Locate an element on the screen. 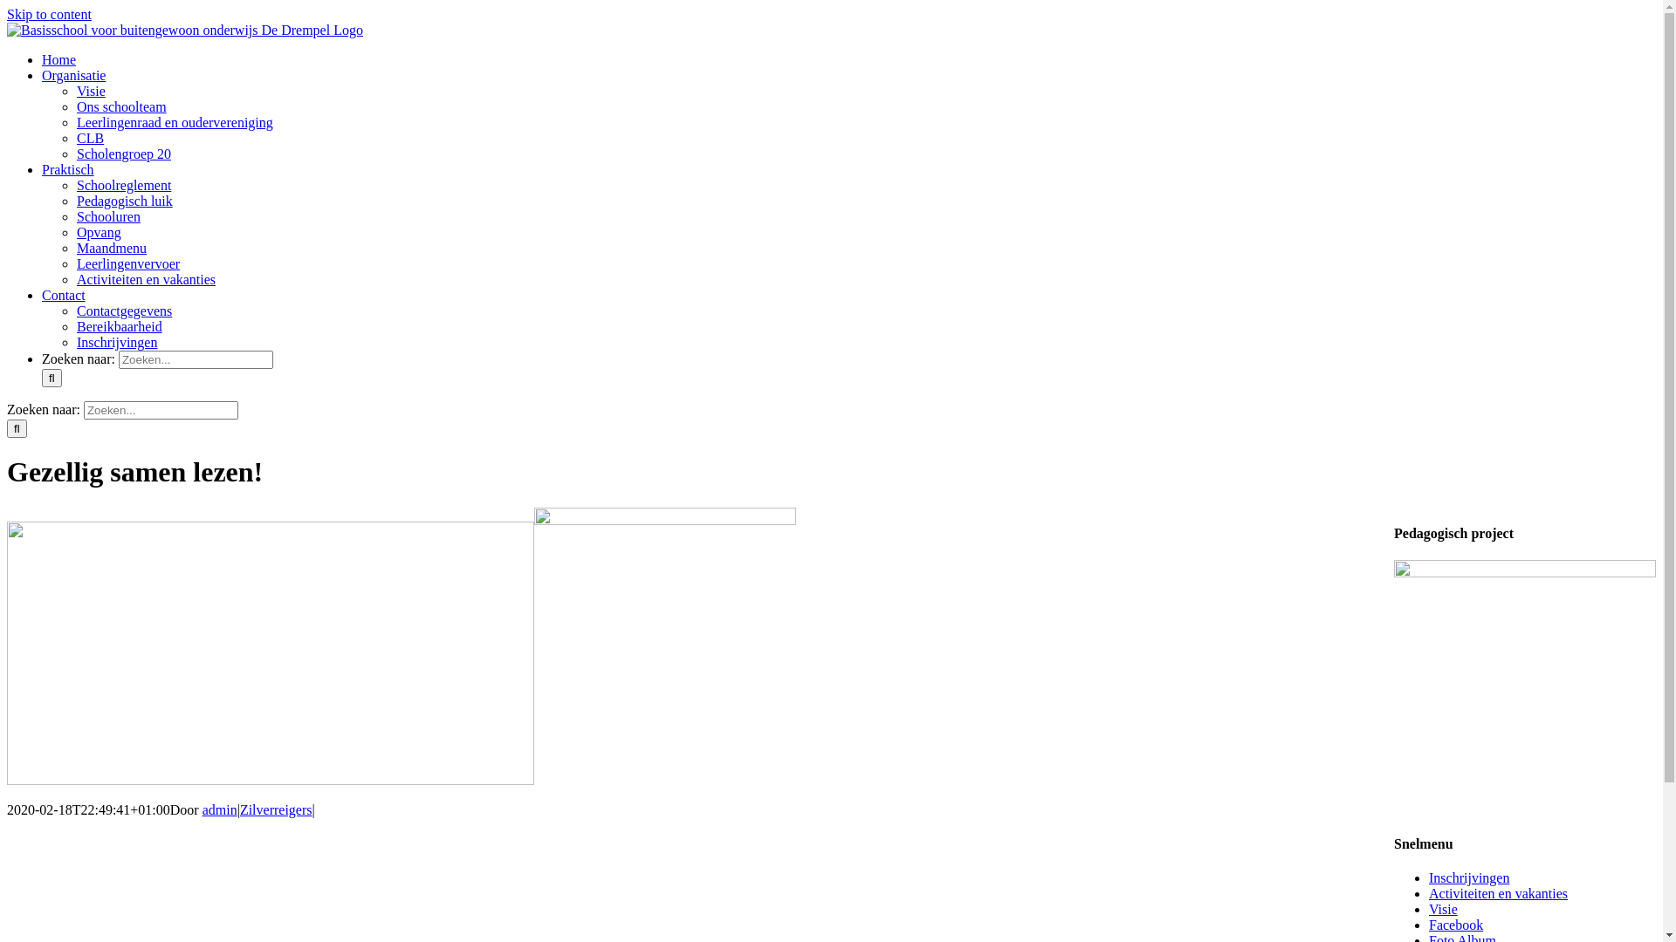 Image resolution: width=1676 pixels, height=942 pixels. Contact is located at coordinates (64, 295).